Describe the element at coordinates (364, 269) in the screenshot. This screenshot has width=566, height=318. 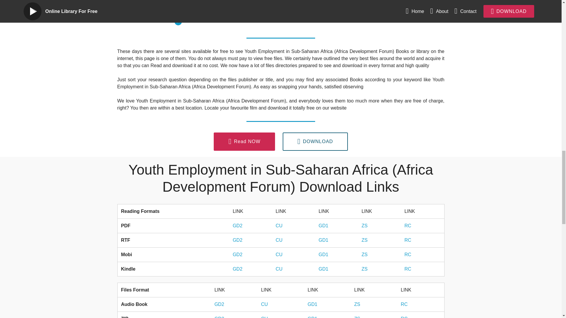
I see `ZS` at that location.